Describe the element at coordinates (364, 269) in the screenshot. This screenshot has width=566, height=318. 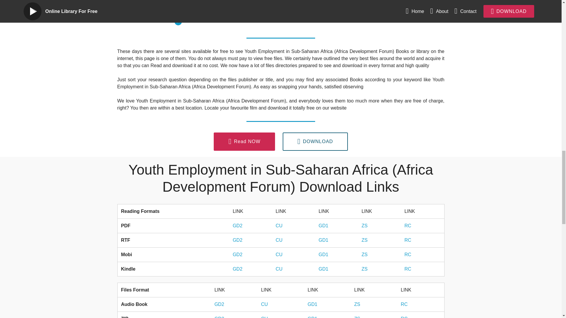
I see `ZS` at that location.